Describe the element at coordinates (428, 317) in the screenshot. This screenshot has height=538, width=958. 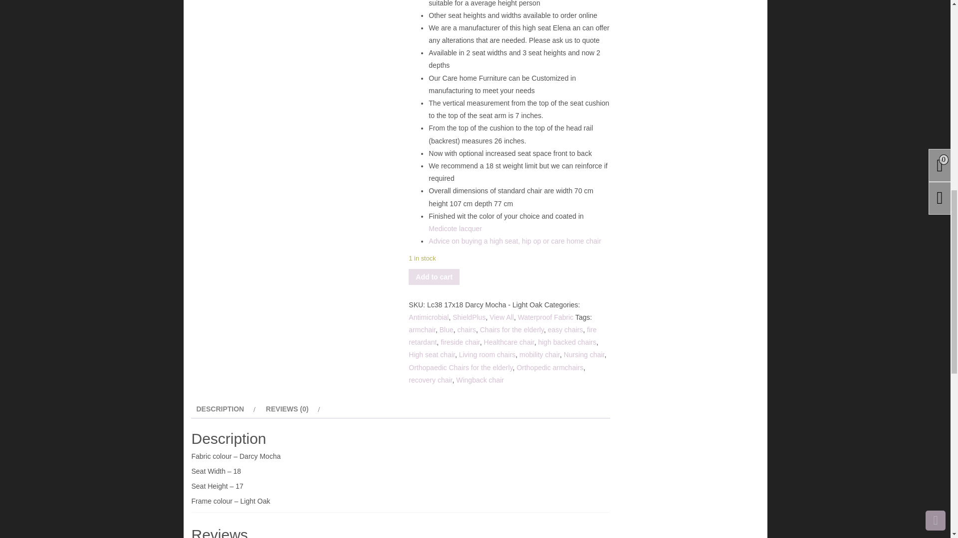
I see `Antimicrobial` at that location.